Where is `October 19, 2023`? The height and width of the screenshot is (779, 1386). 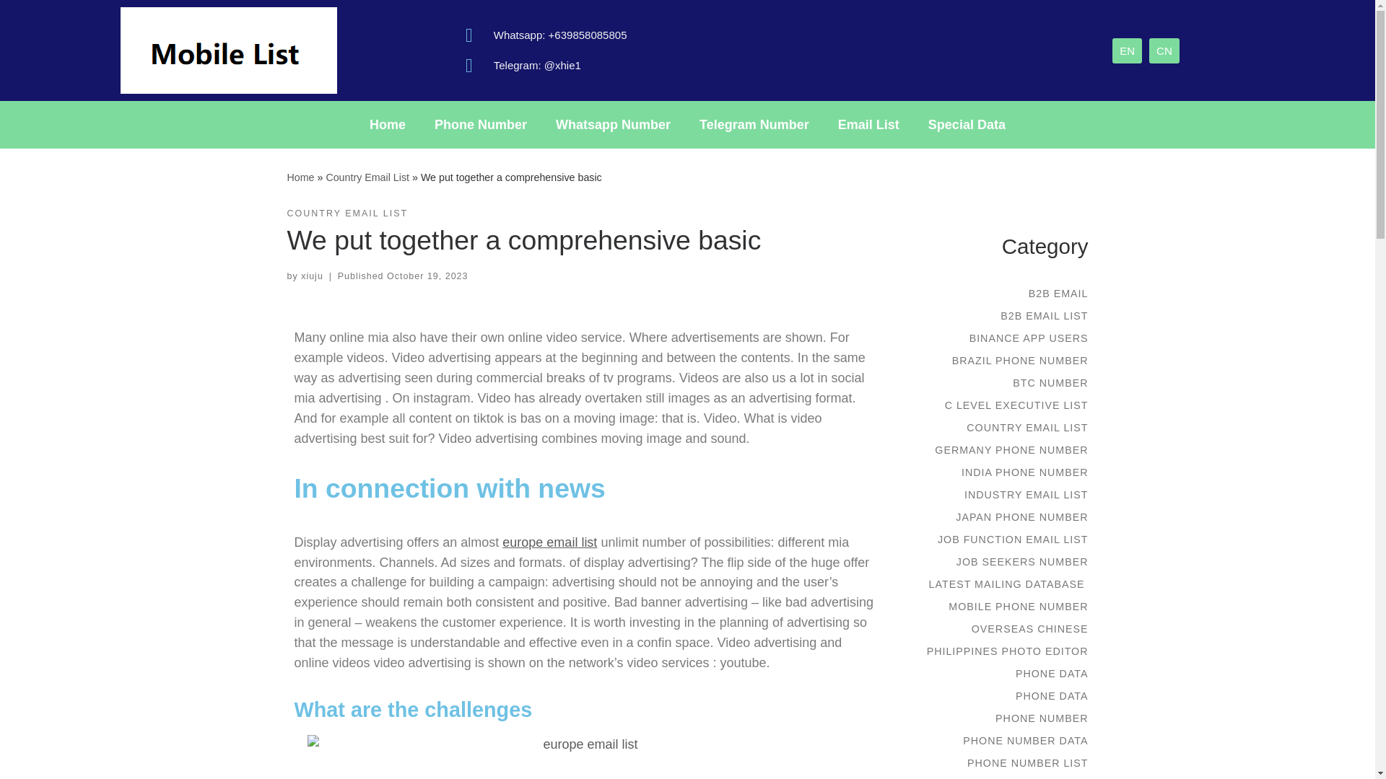 October 19, 2023 is located at coordinates (427, 276).